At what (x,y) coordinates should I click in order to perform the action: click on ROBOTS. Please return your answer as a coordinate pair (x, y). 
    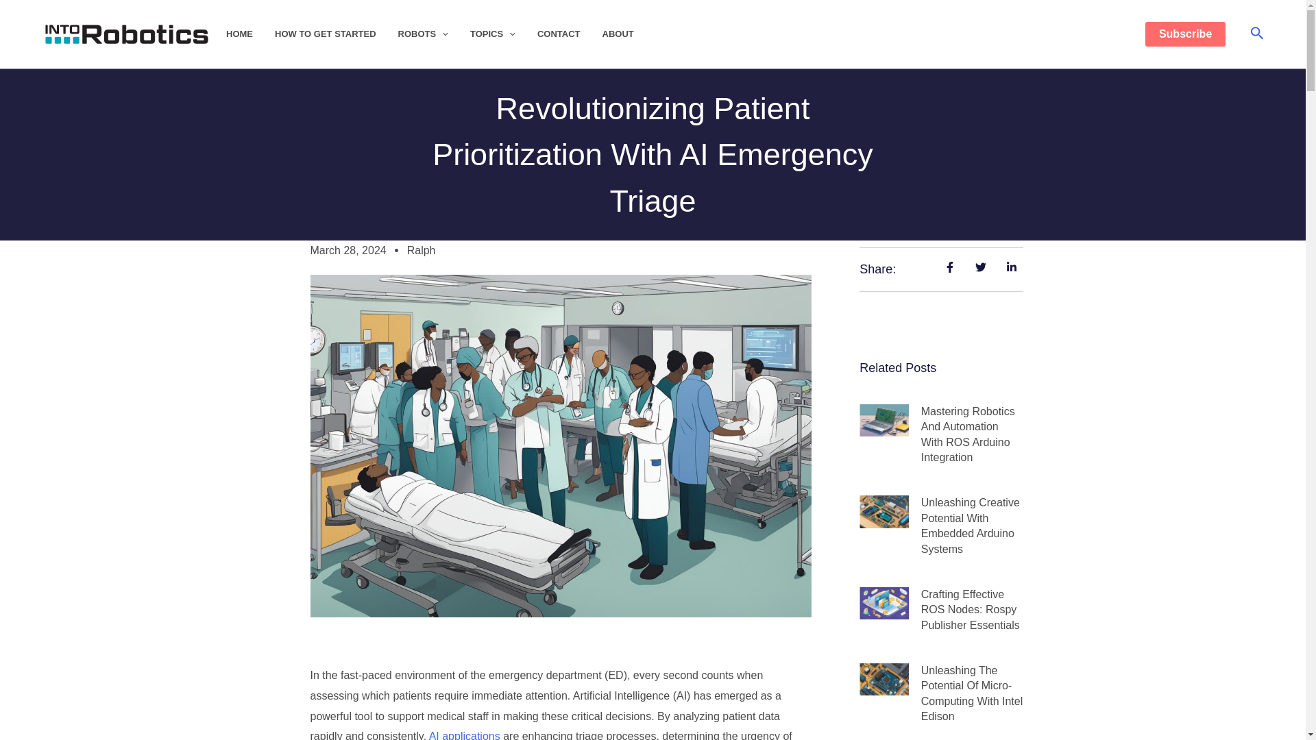
    Looking at the image, I should click on (434, 34).